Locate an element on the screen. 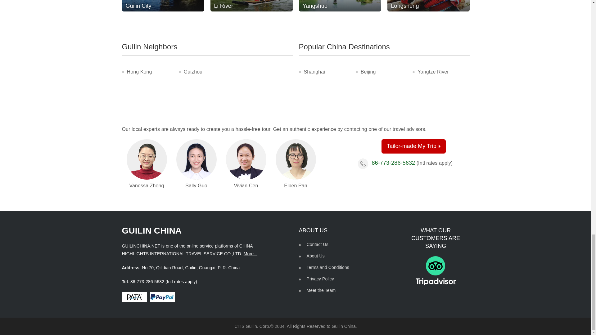  Beijing is located at coordinates (368, 71).